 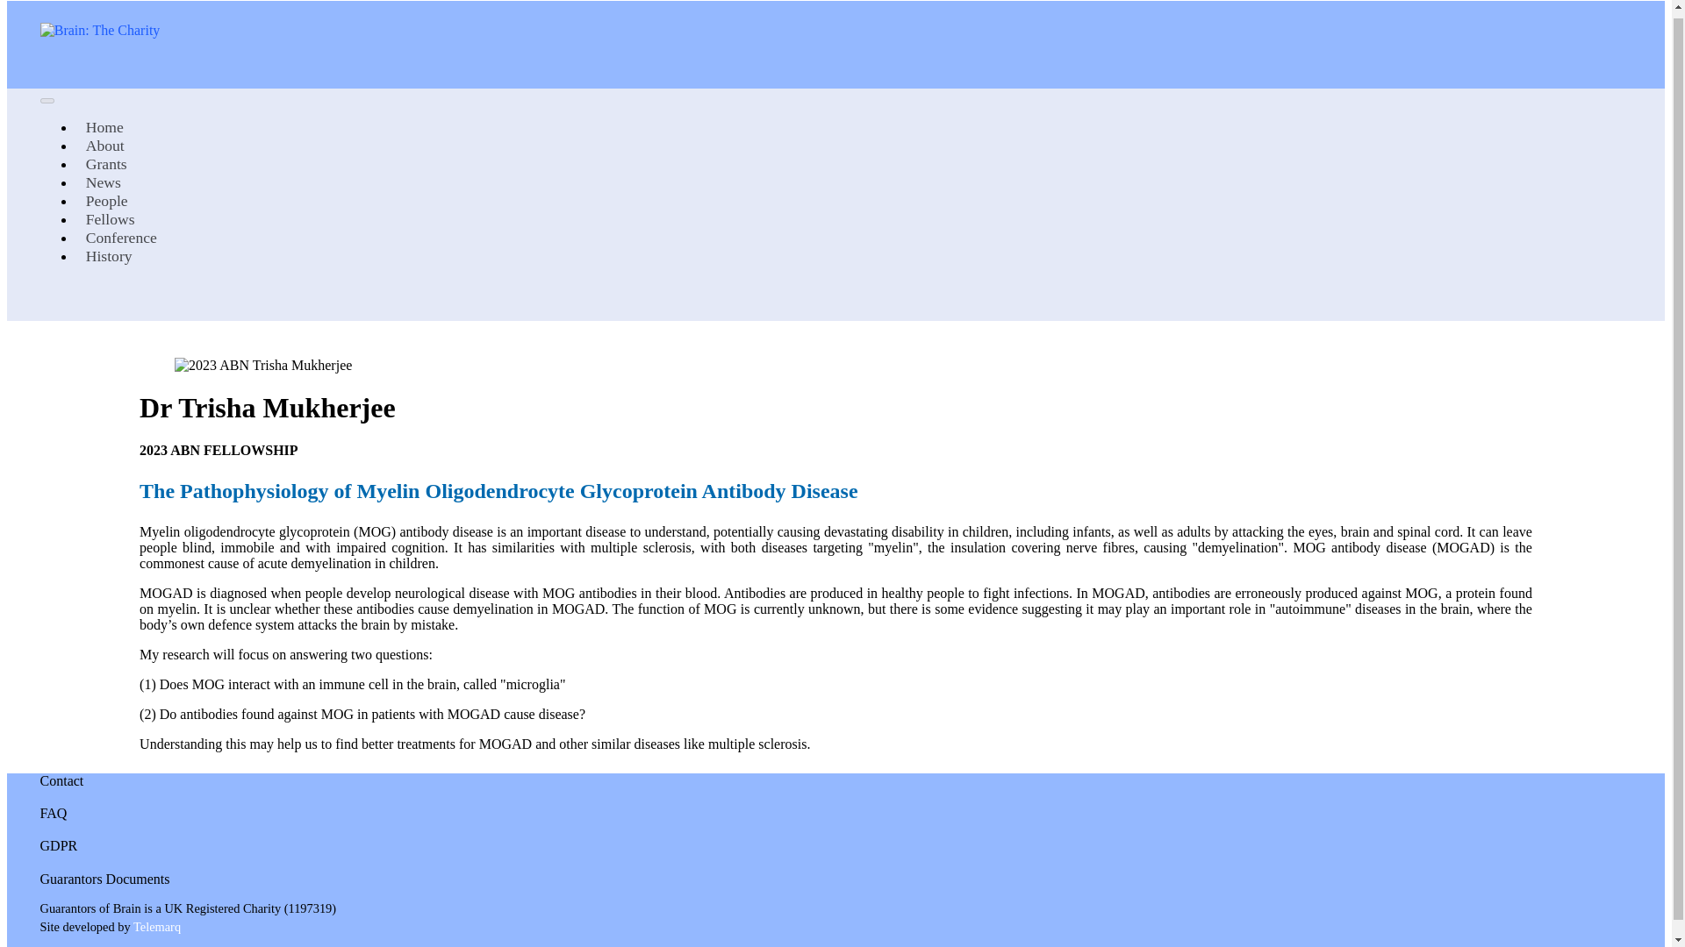 What do you see at coordinates (62, 780) in the screenshot?
I see `Contact` at bounding box center [62, 780].